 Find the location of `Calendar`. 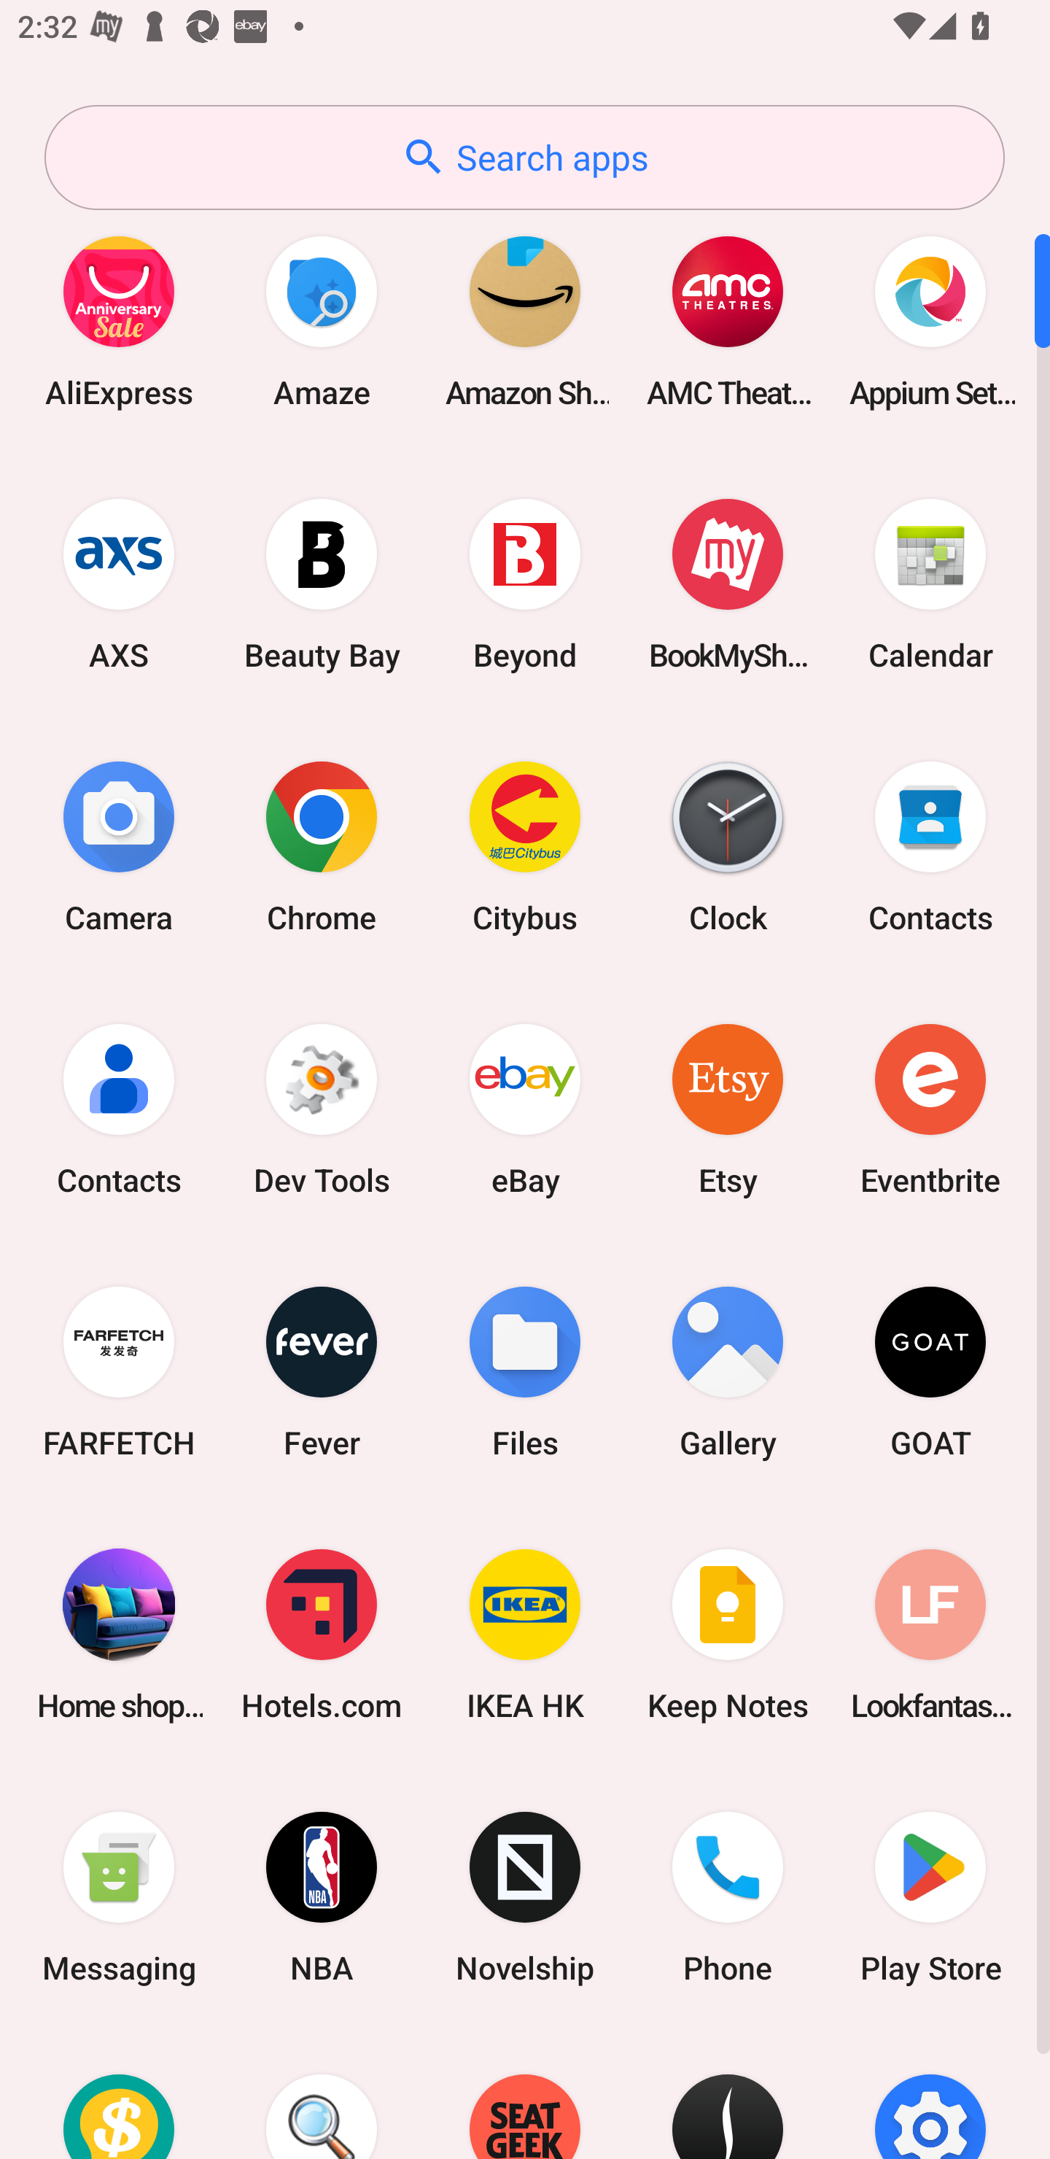

Calendar is located at coordinates (930, 584).